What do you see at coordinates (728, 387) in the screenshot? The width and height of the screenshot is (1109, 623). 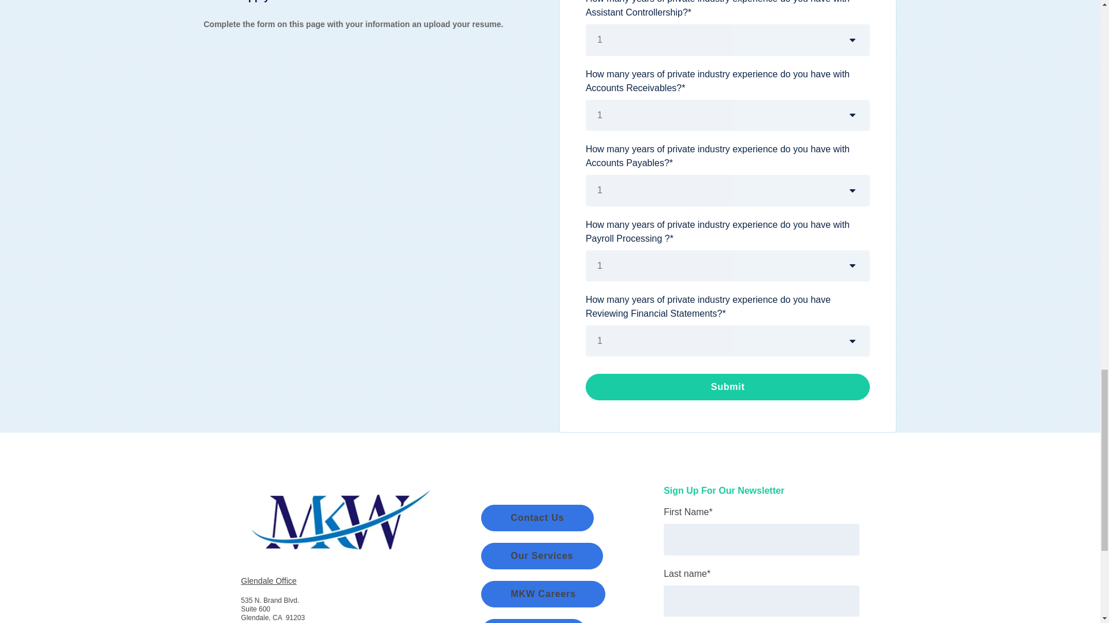 I see `Submit` at bounding box center [728, 387].